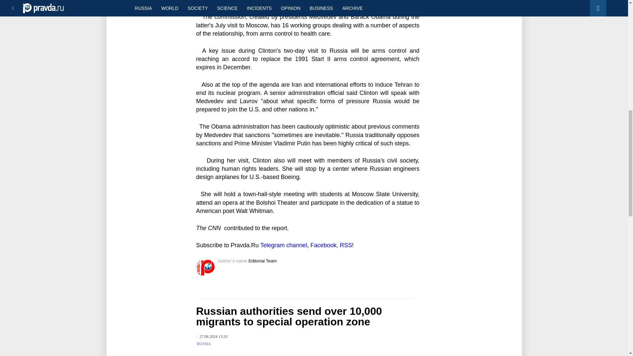  Describe the element at coordinates (346, 245) in the screenshot. I see `RSS` at that location.